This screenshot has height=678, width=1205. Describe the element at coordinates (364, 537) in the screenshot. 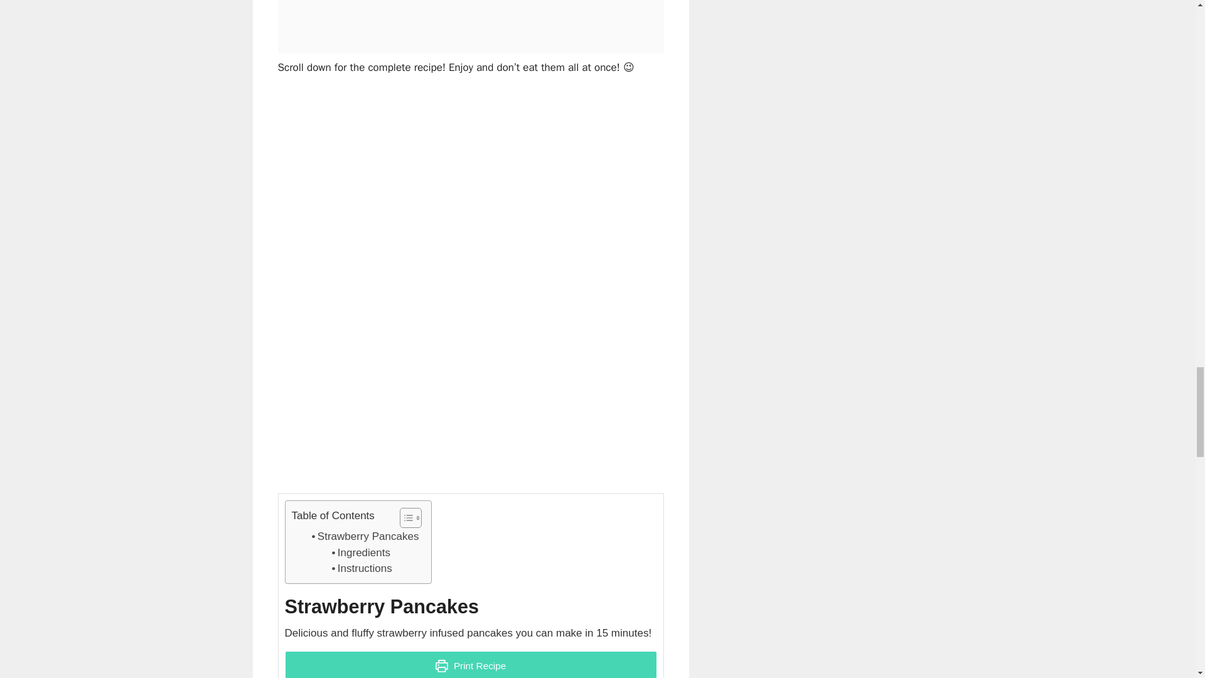

I see `Strawberry Pancakes` at that location.